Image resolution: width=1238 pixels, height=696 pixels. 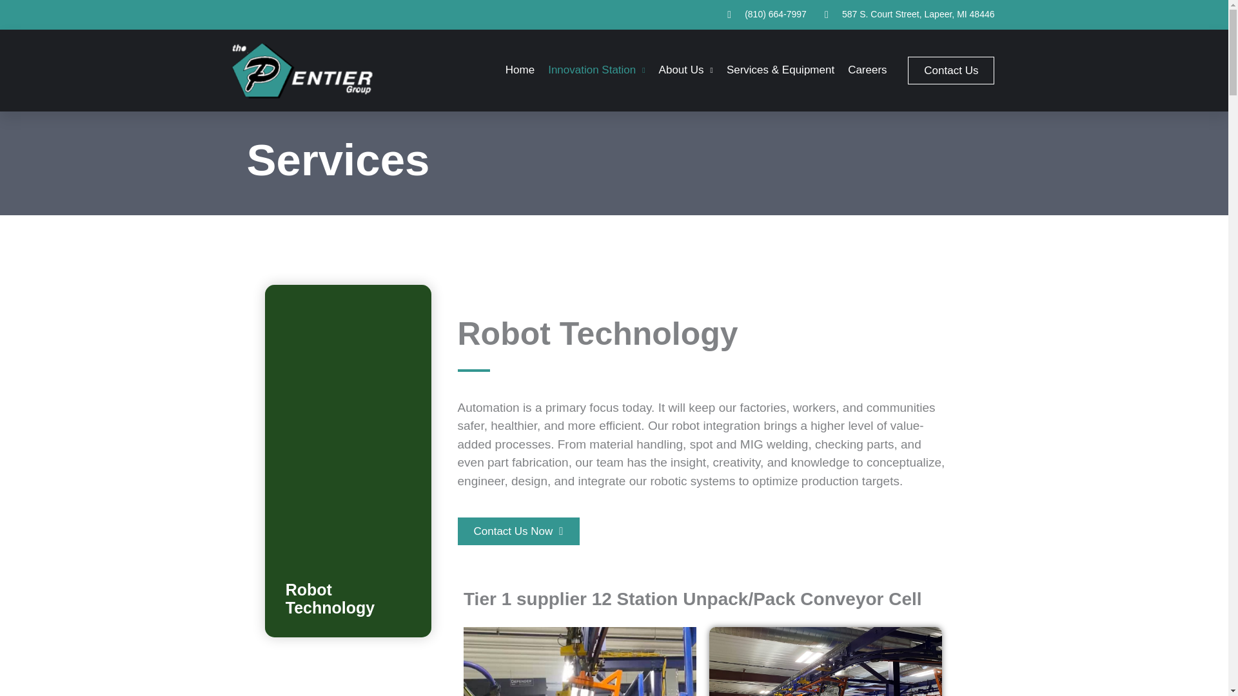 I want to click on Contact Us, so click(x=950, y=70).